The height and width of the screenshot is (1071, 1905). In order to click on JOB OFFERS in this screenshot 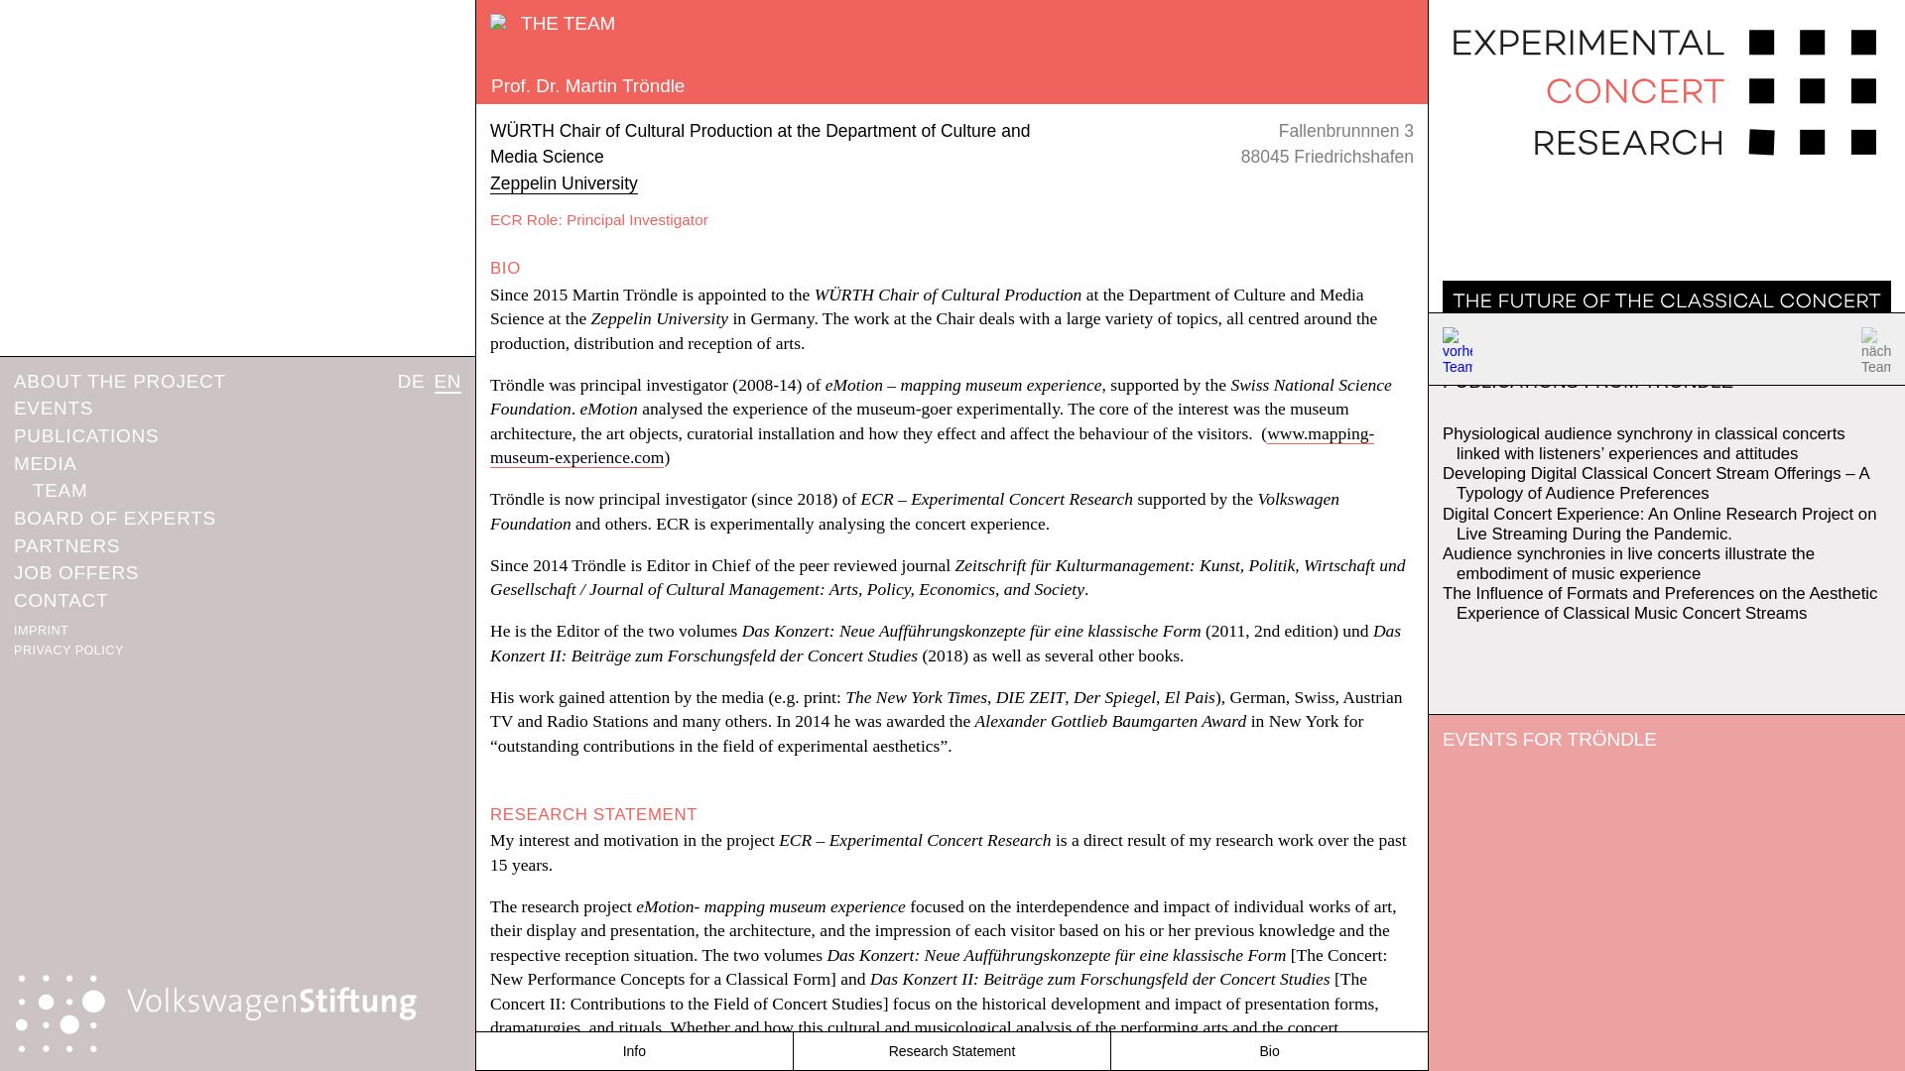, I will do `click(75, 572)`.